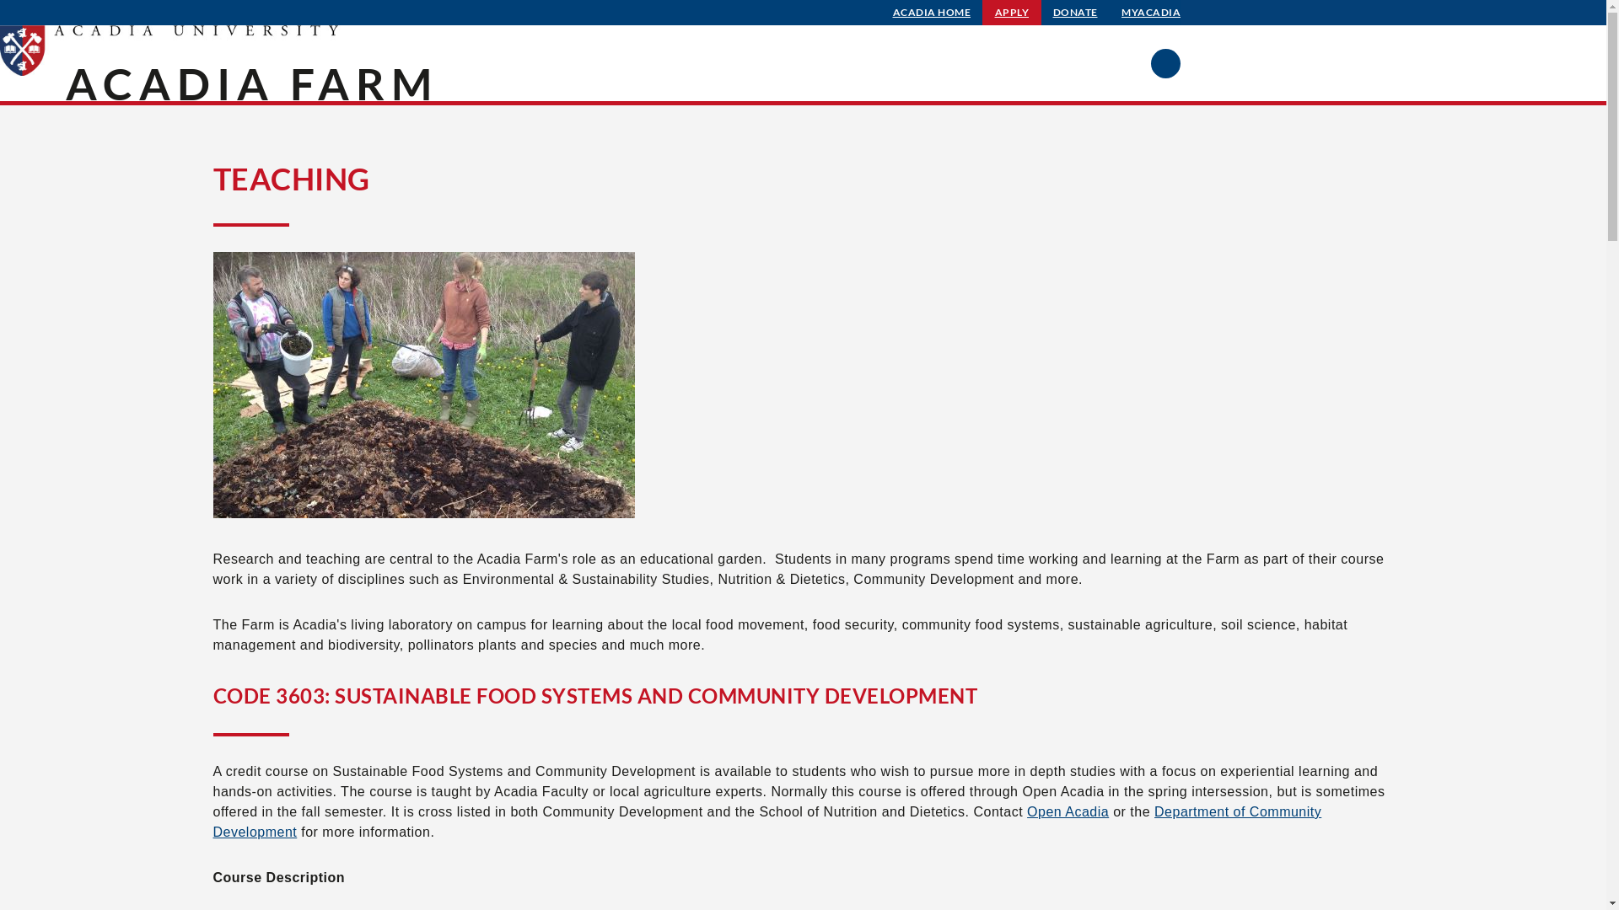  Describe the element at coordinates (767, 822) in the screenshot. I see `Department of Community Development` at that location.